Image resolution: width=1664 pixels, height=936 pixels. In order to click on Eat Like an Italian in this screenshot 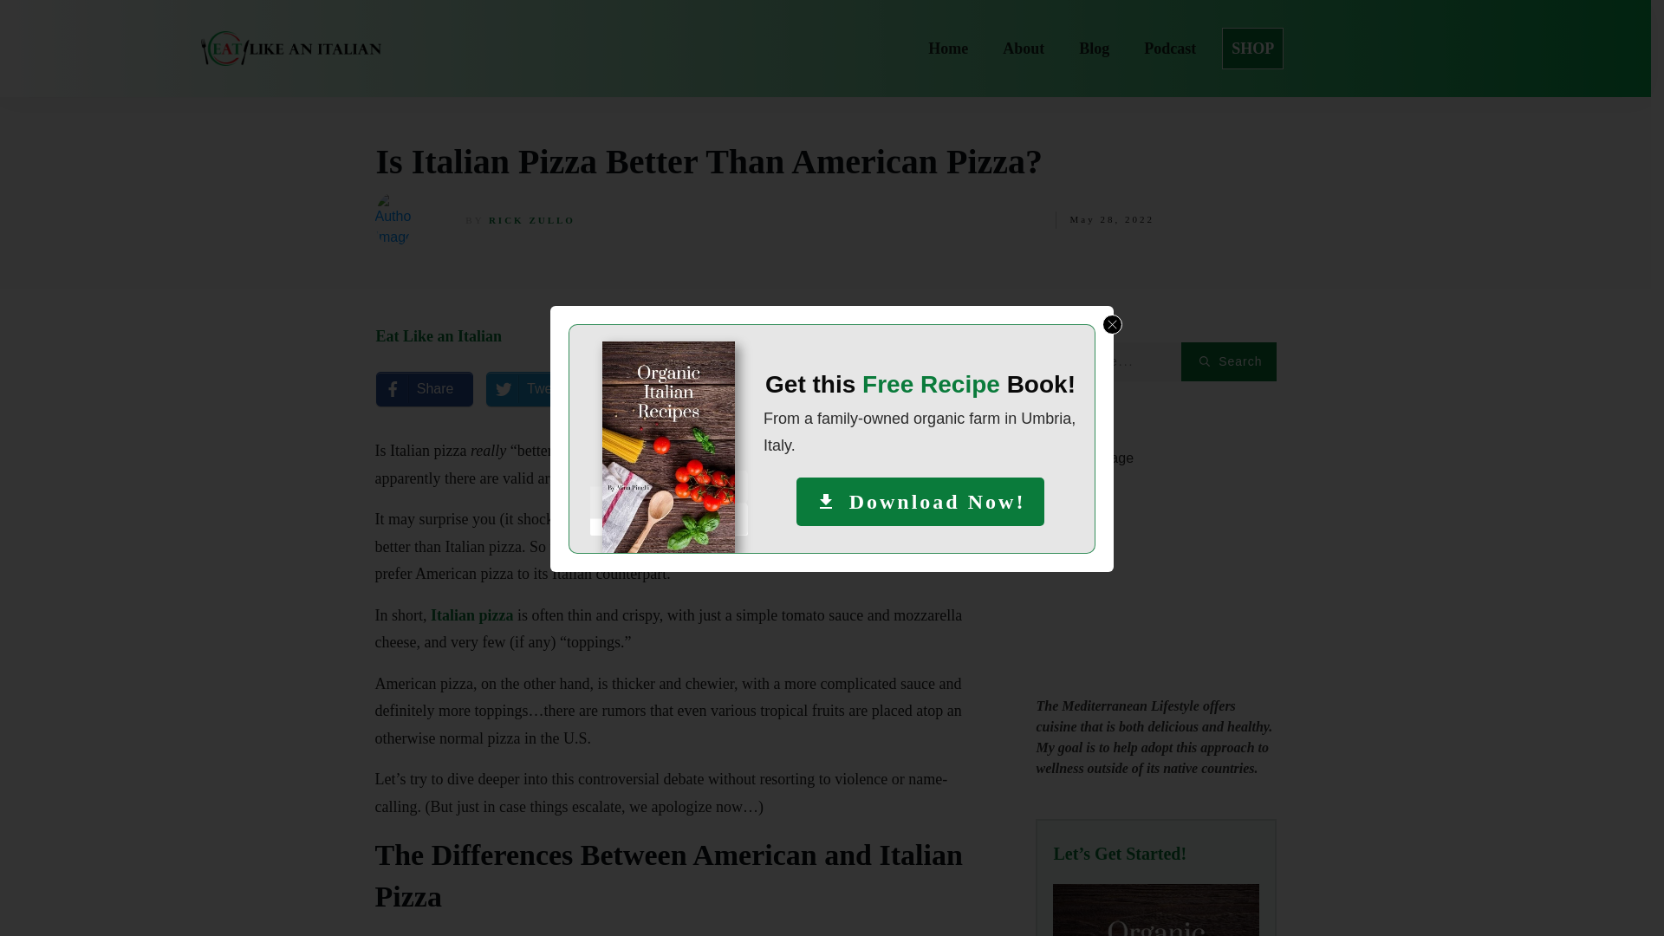, I will do `click(709, 161)`.